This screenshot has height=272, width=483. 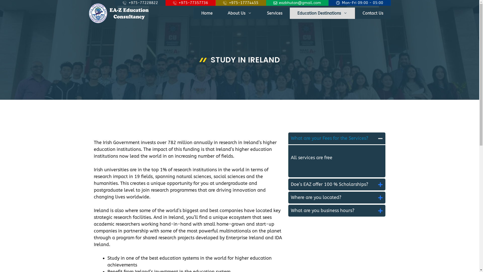 I want to click on Services, so click(x=274, y=13).